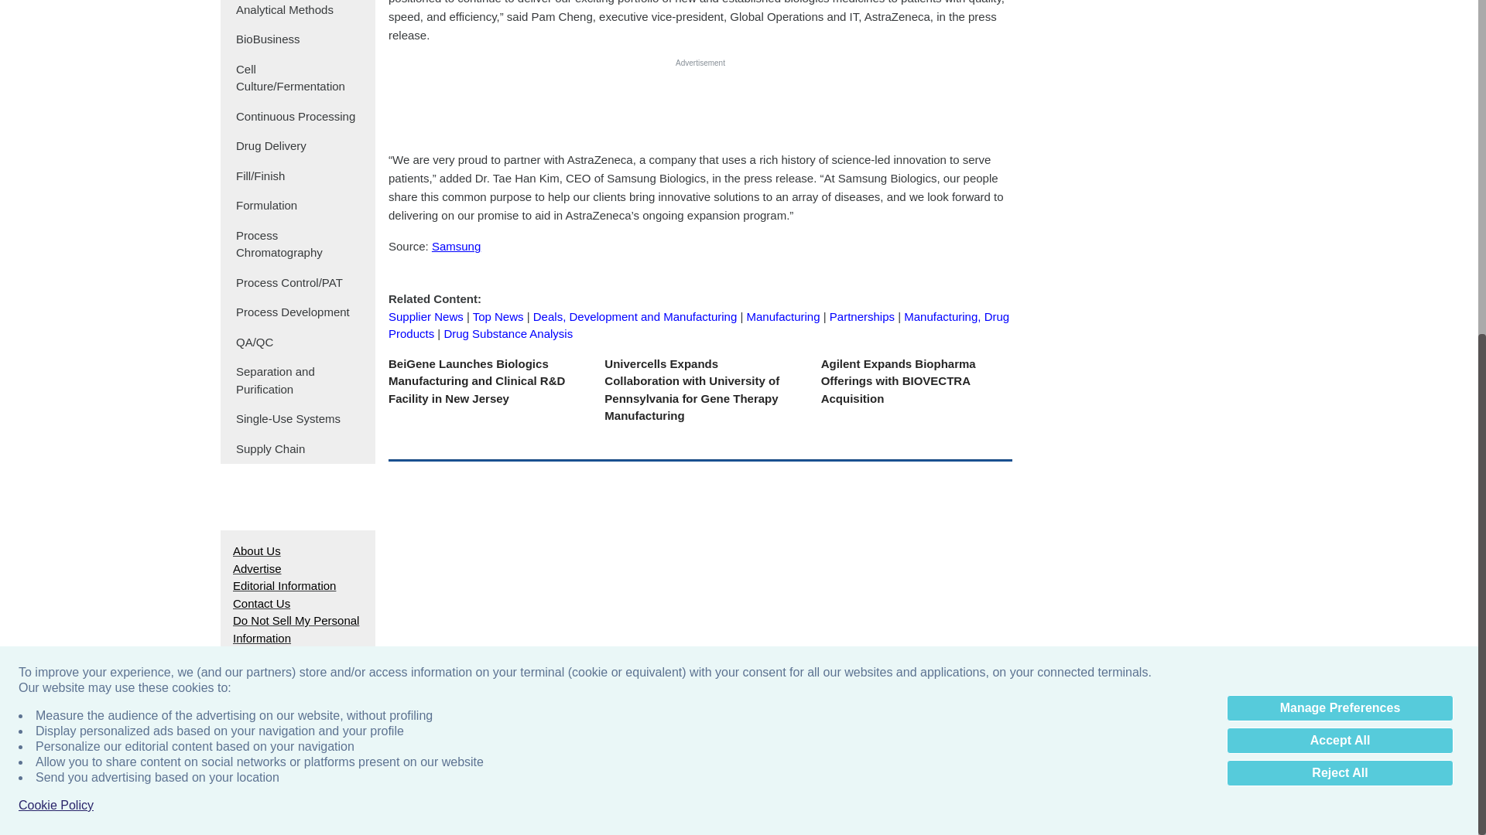  Describe the element at coordinates (700, 104) in the screenshot. I see `3rd party ad content` at that location.